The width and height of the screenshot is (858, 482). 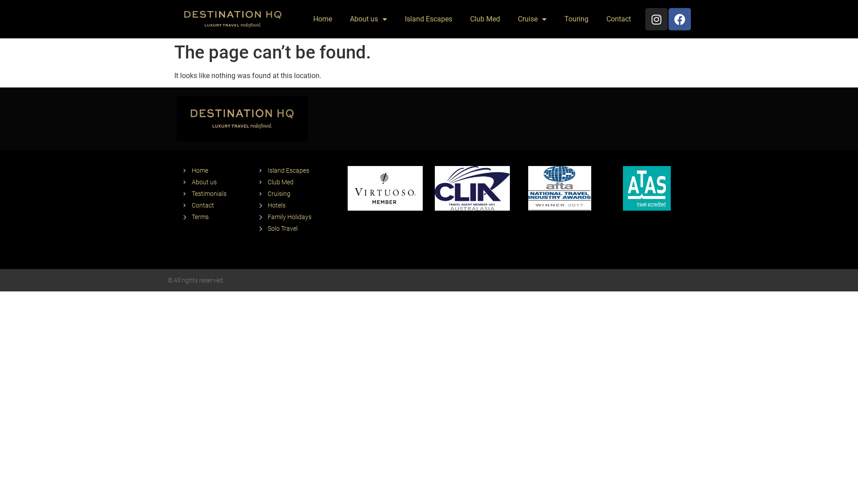 I want to click on Contact, so click(x=217, y=205).